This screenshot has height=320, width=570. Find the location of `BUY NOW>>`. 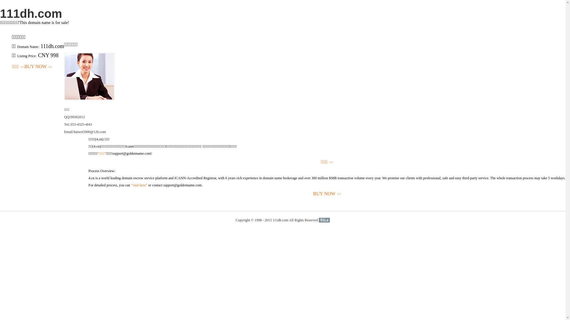

BUY NOW>> is located at coordinates (38, 67).